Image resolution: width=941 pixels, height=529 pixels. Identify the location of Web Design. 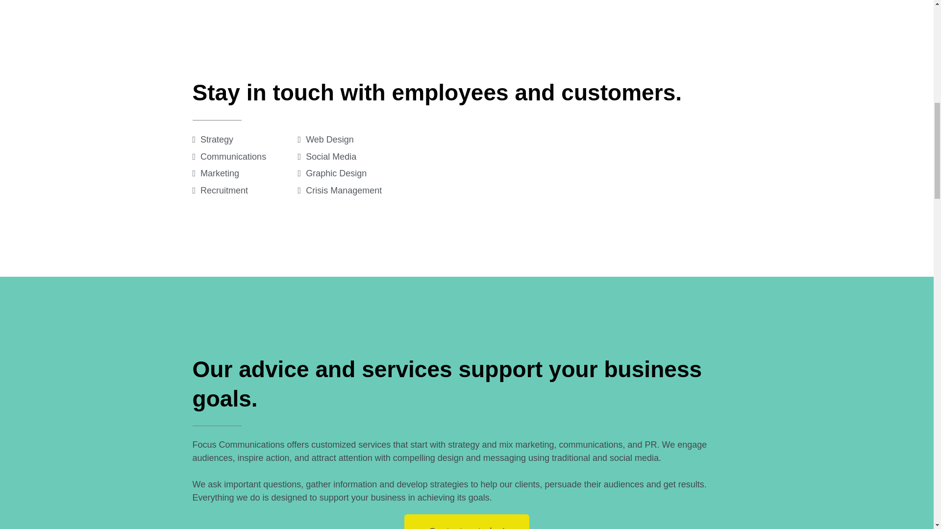
(325, 139).